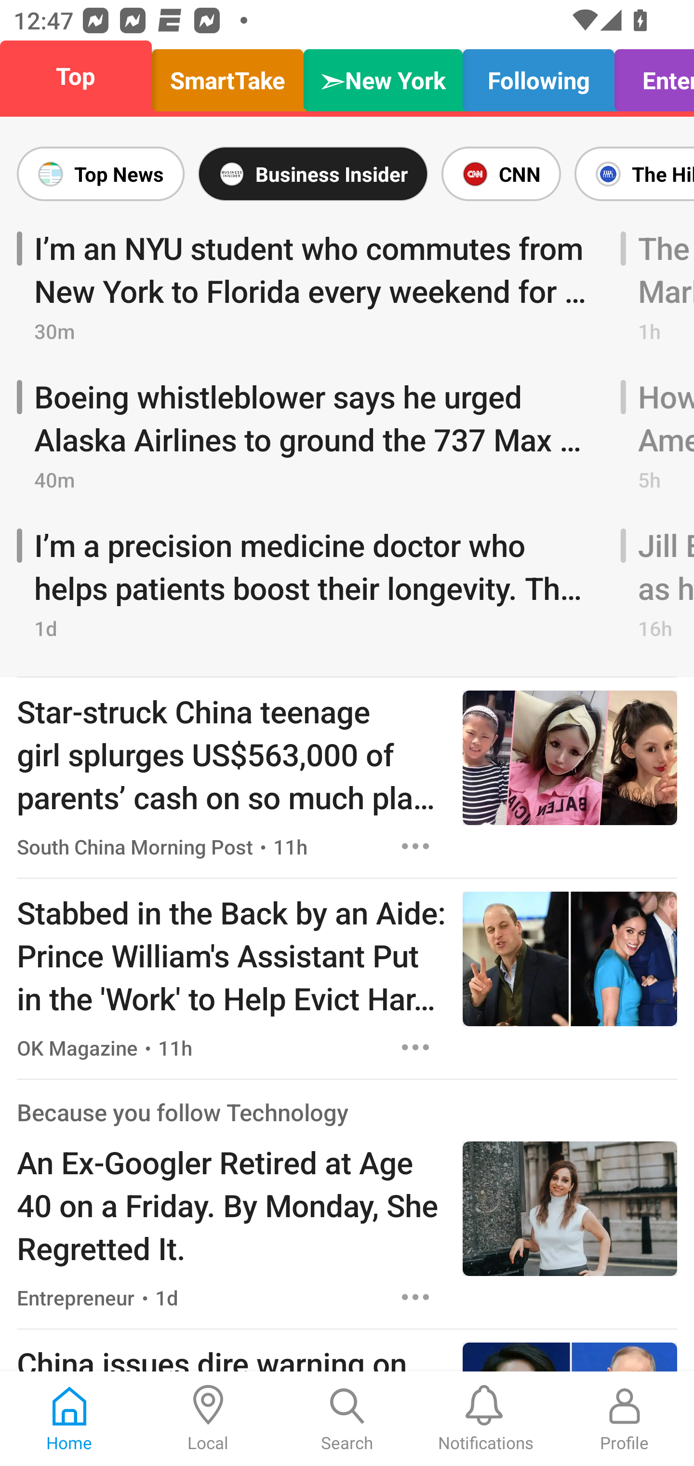 This screenshot has height=1466, width=694. I want to click on Profile, so click(625, 1419).